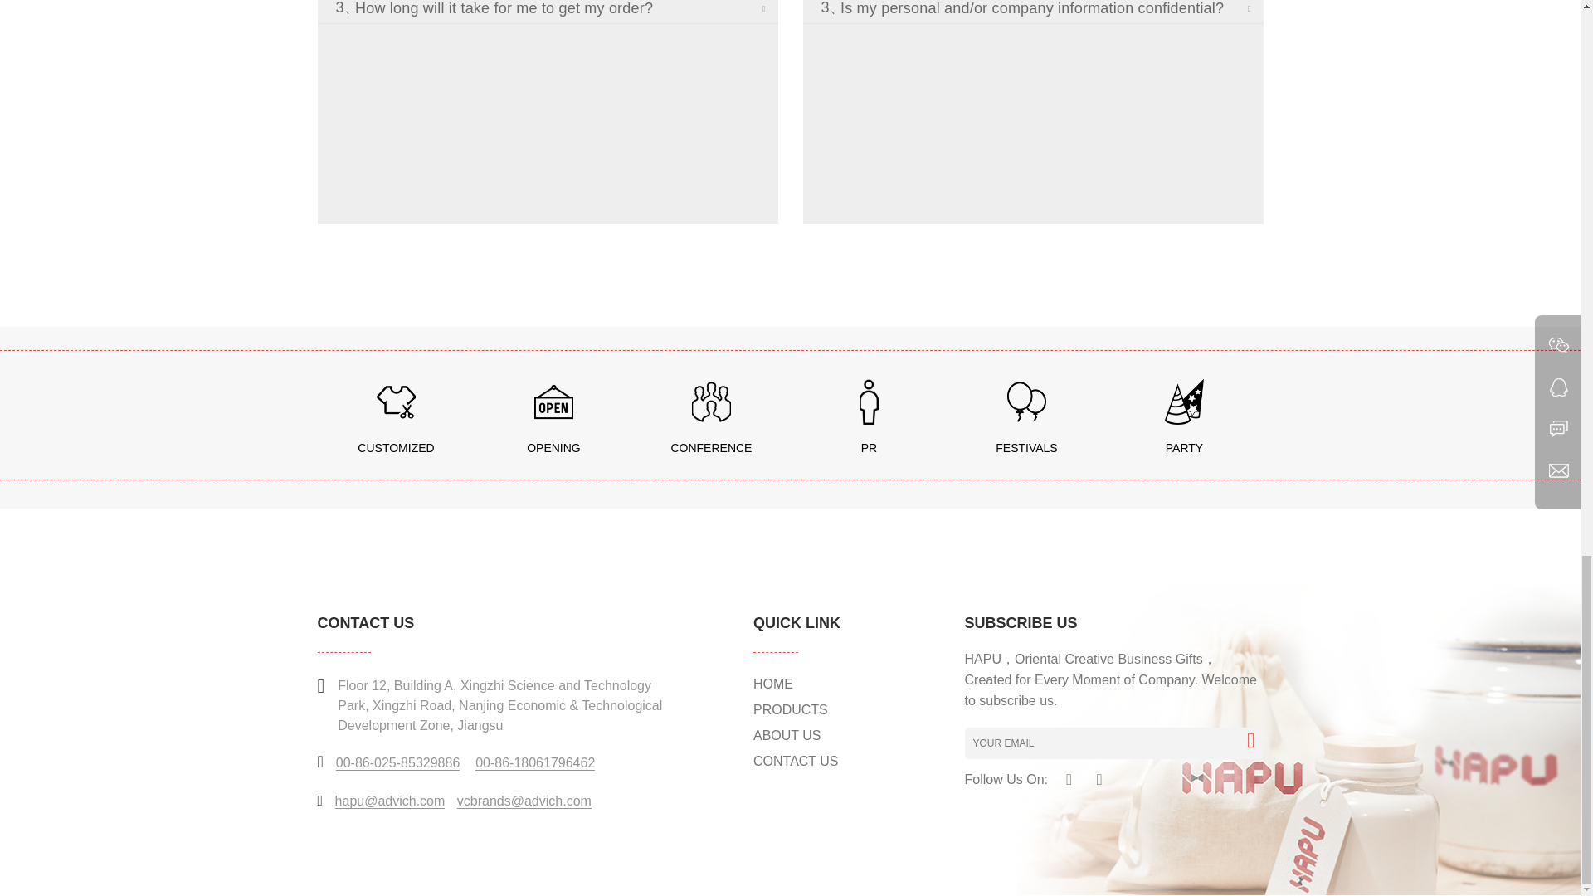  What do you see at coordinates (1099, 777) in the screenshot?
I see `Share on Instagram` at bounding box center [1099, 777].